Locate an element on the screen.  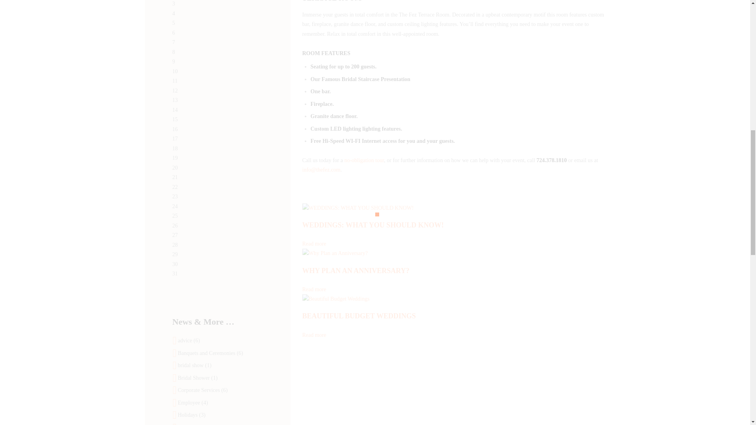
Read more is located at coordinates (314, 334).